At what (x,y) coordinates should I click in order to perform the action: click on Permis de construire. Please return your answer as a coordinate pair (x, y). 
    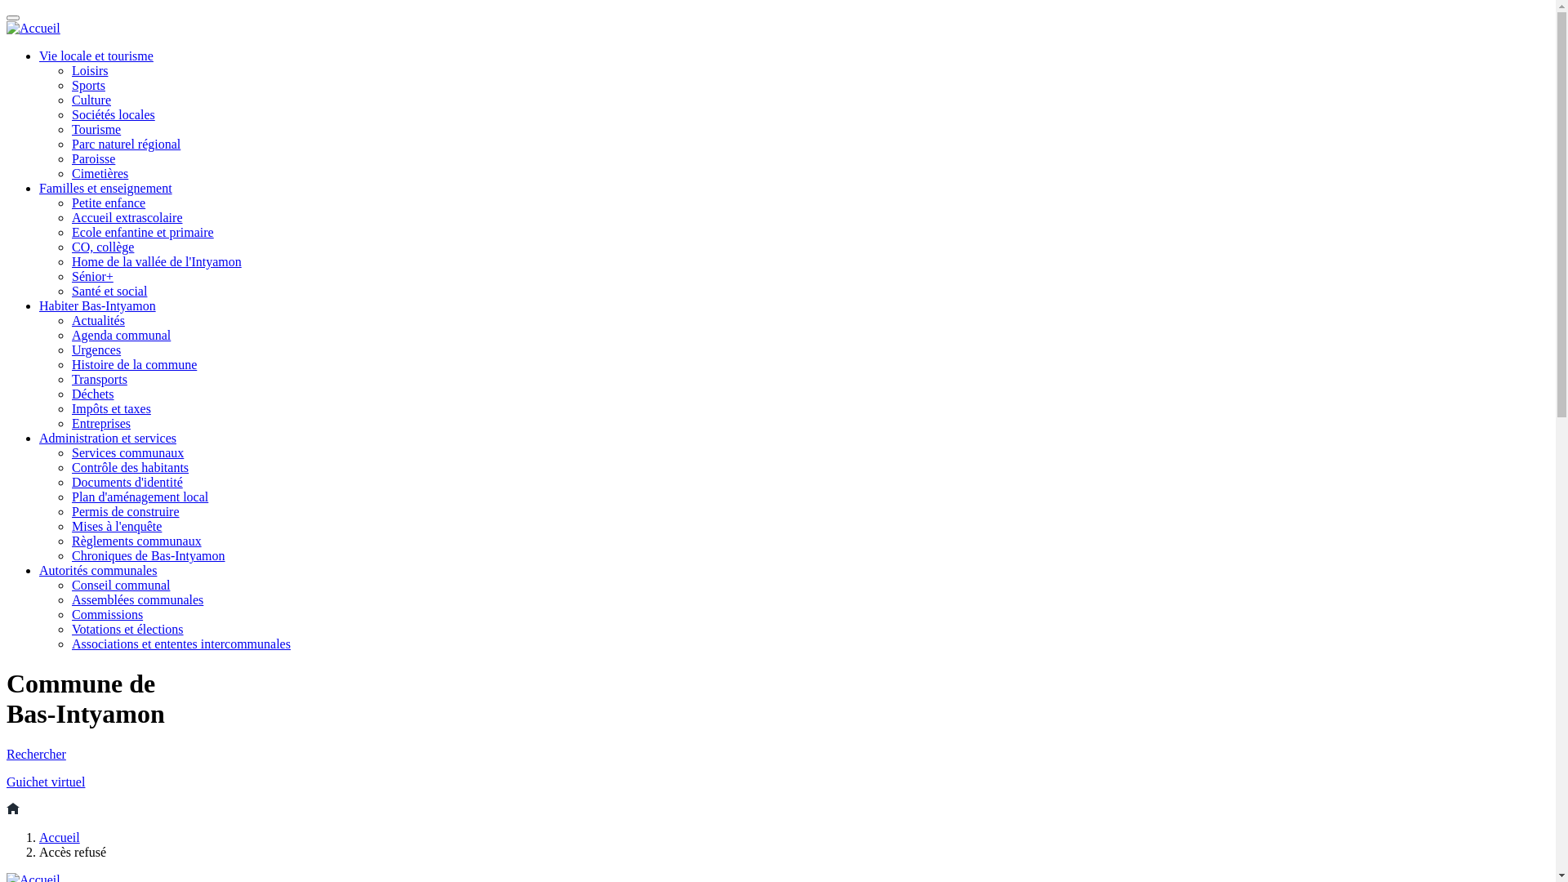
    Looking at the image, I should click on (126, 511).